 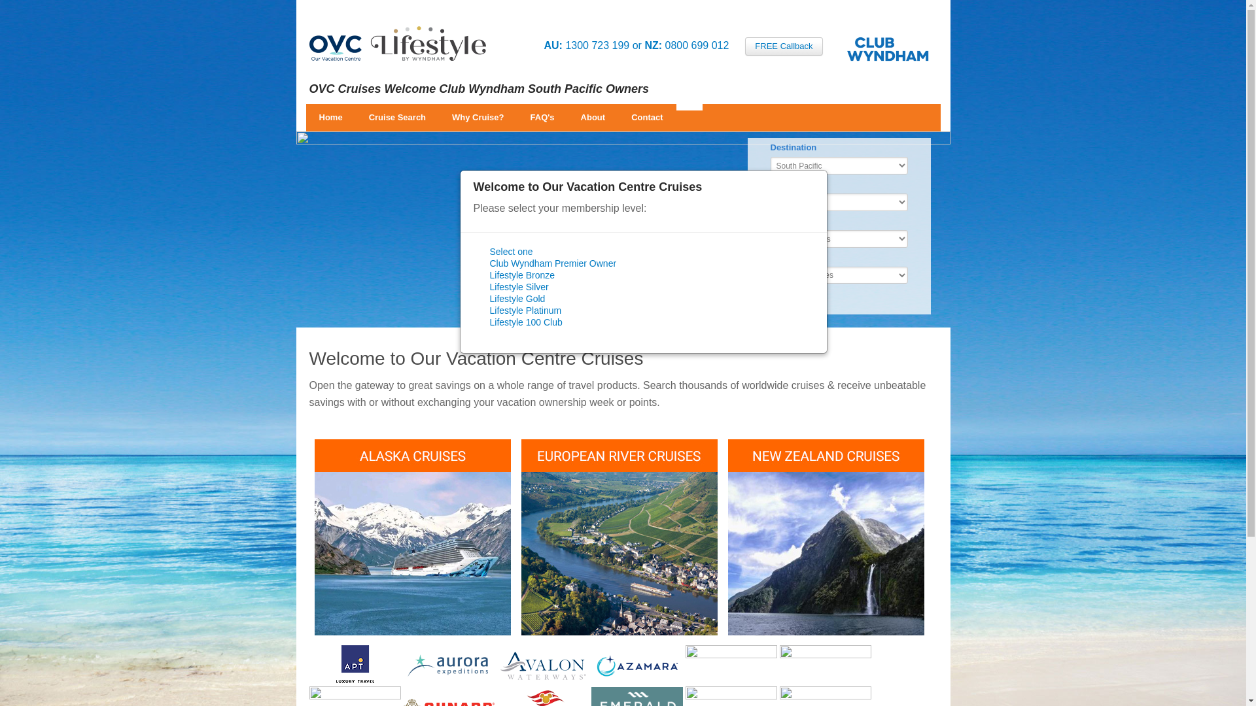 What do you see at coordinates (478, 118) in the screenshot?
I see `Why Cruise?` at bounding box center [478, 118].